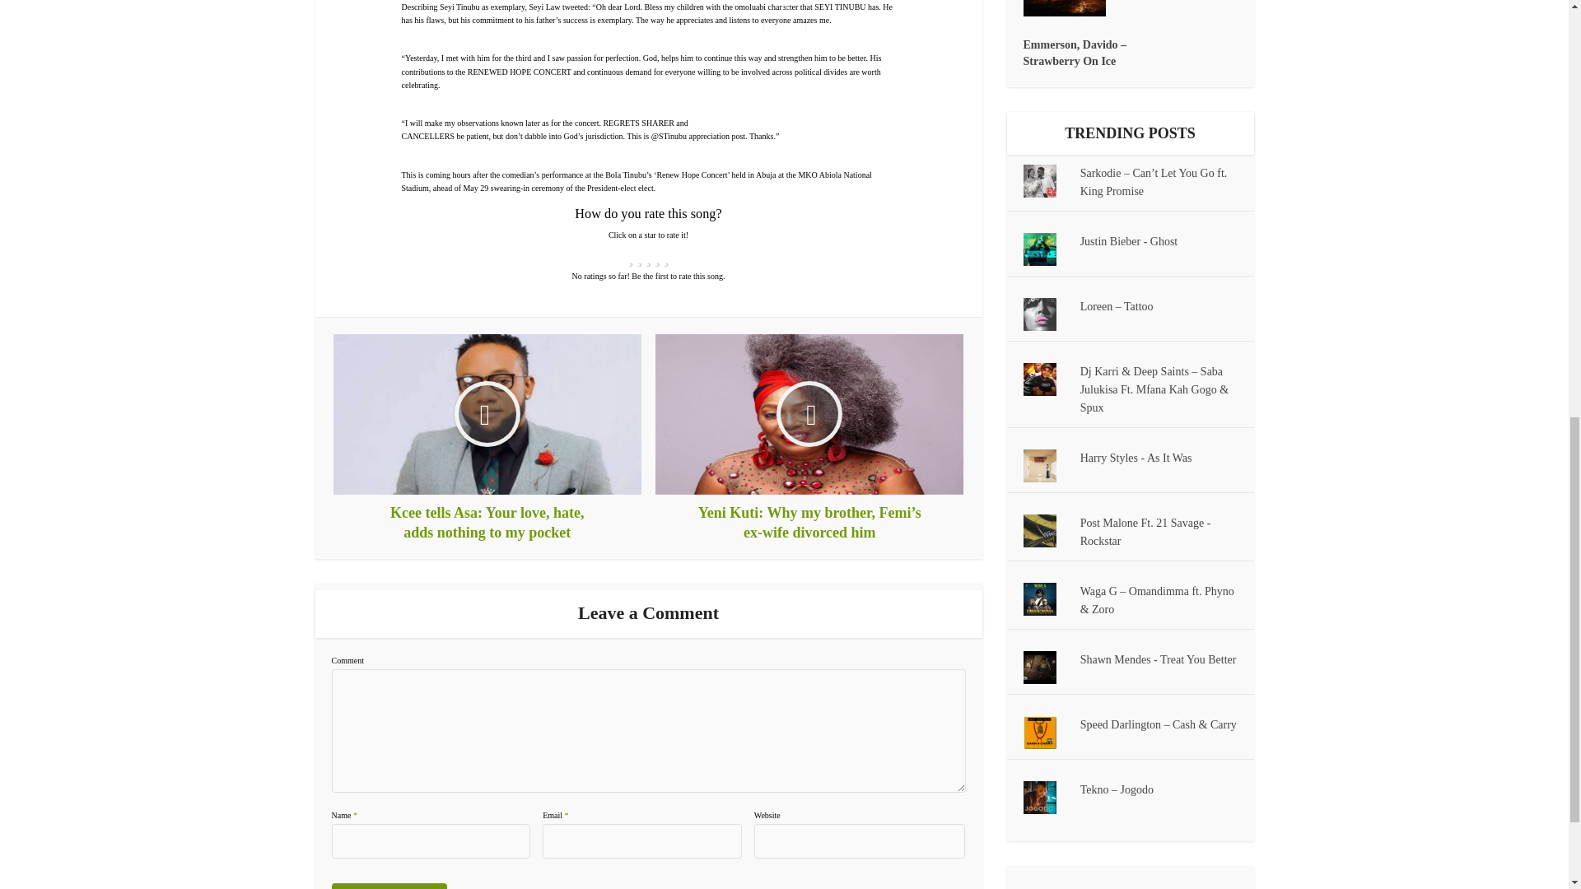 Image resolution: width=1581 pixels, height=889 pixels. What do you see at coordinates (388, 886) in the screenshot?
I see `Post Comment` at bounding box center [388, 886].